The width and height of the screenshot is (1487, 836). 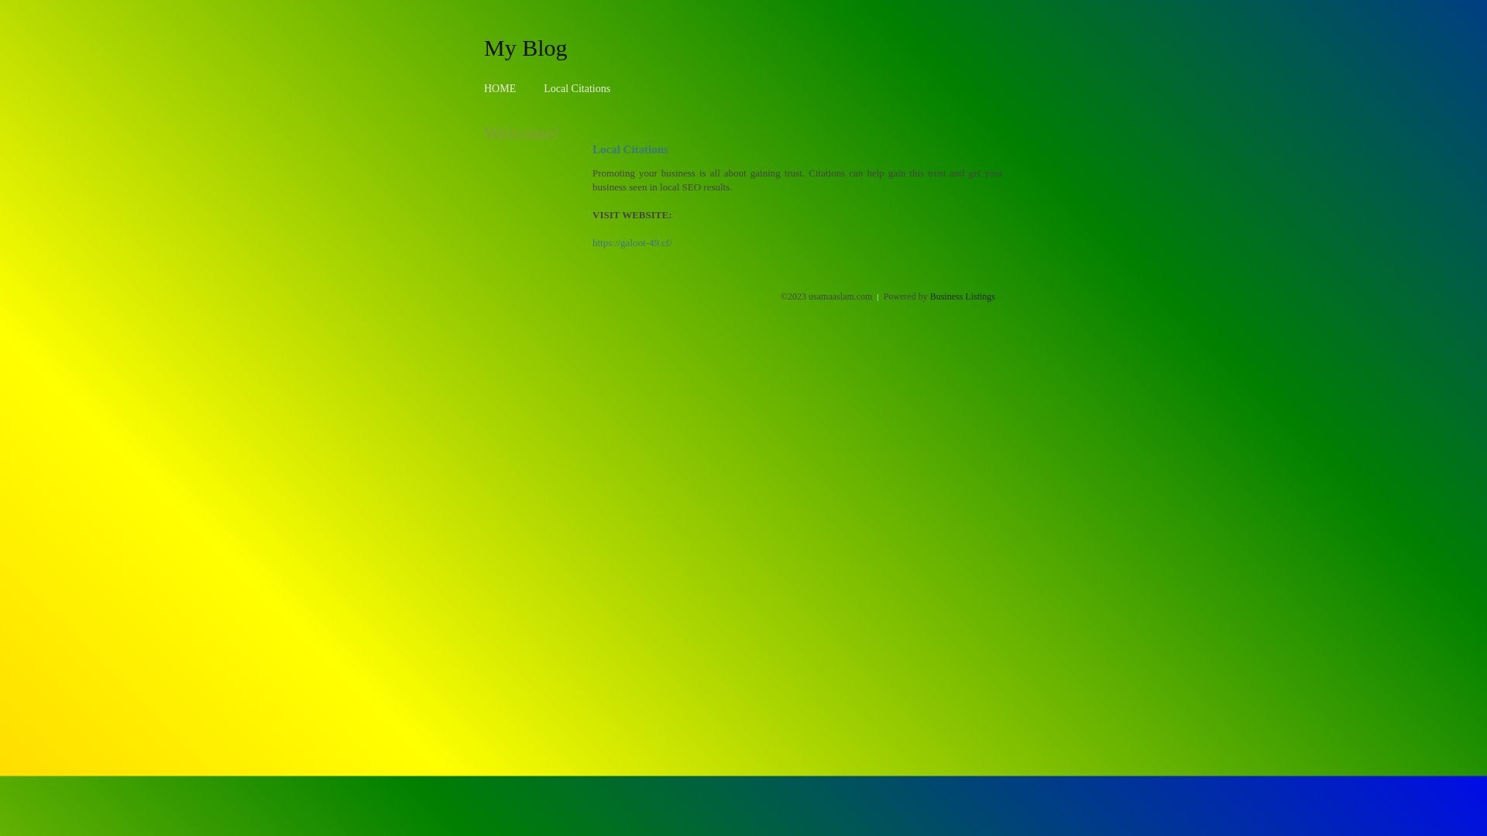 What do you see at coordinates (963, 296) in the screenshot?
I see `Business Listings` at bounding box center [963, 296].